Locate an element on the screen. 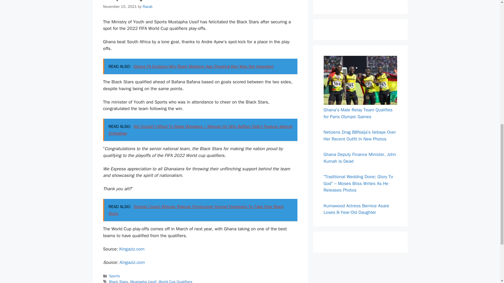  Mustapha Ussif is located at coordinates (143, 281).